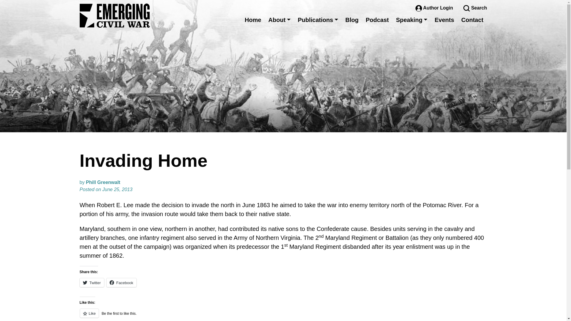  What do you see at coordinates (92, 282) in the screenshot?
I see `Twitter` at bounding box center [92, 282].